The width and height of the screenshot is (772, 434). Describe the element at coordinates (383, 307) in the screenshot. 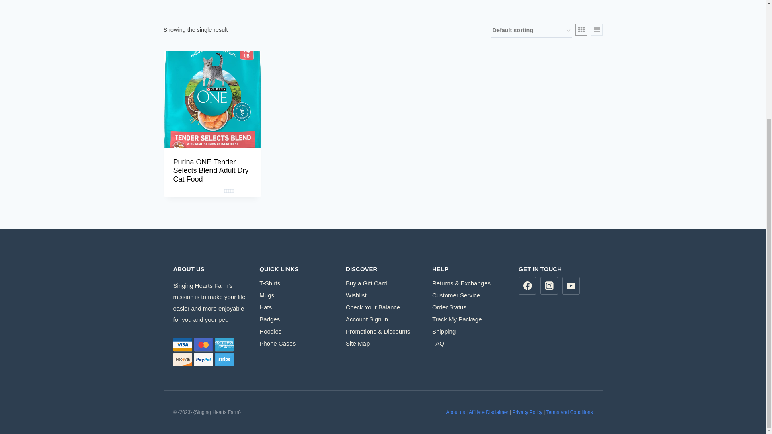

I see `Check Your Balance` at that location.